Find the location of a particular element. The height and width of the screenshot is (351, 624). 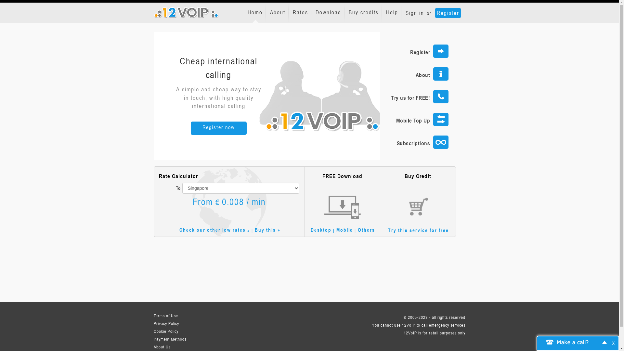

Subscriptions is located at coordinates (414, 142).